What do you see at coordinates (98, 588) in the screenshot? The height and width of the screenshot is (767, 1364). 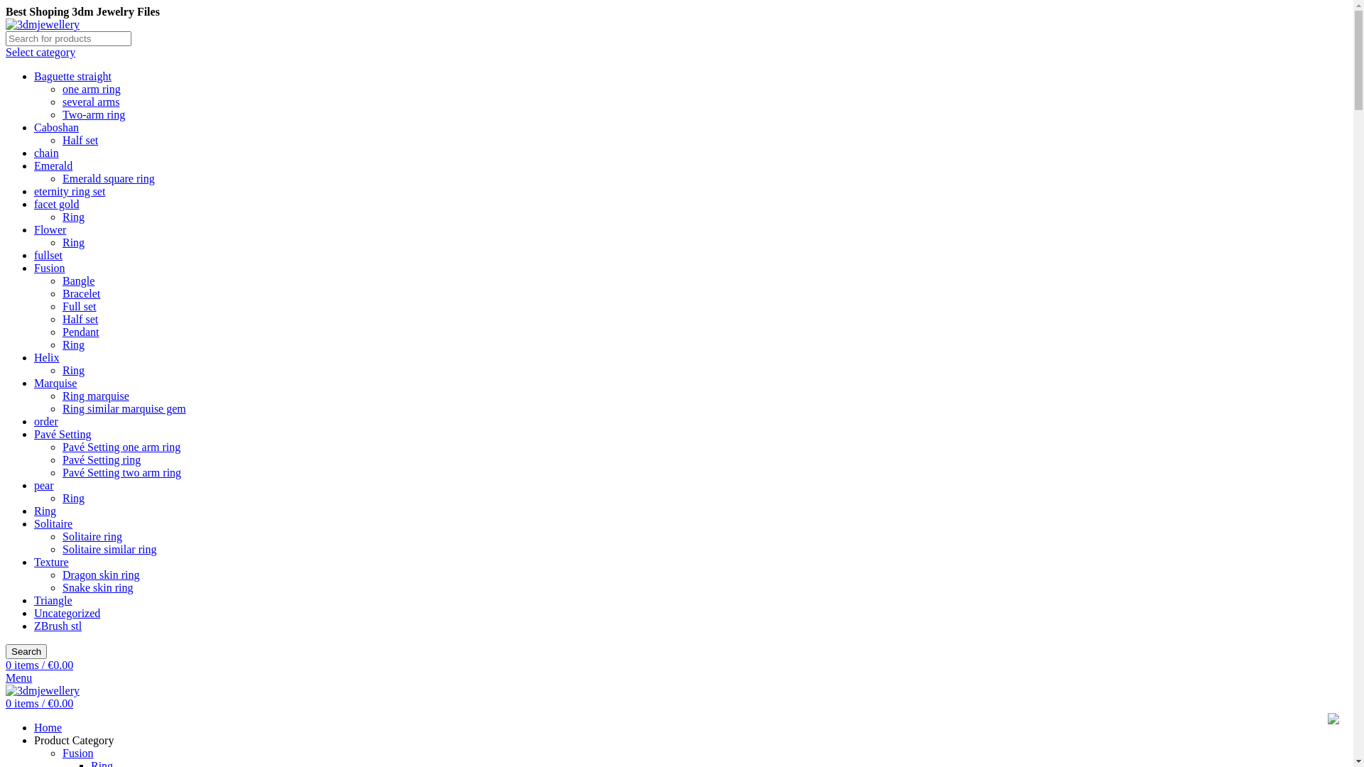 I see `Snake skin ring` at bounding box center [98, 588].